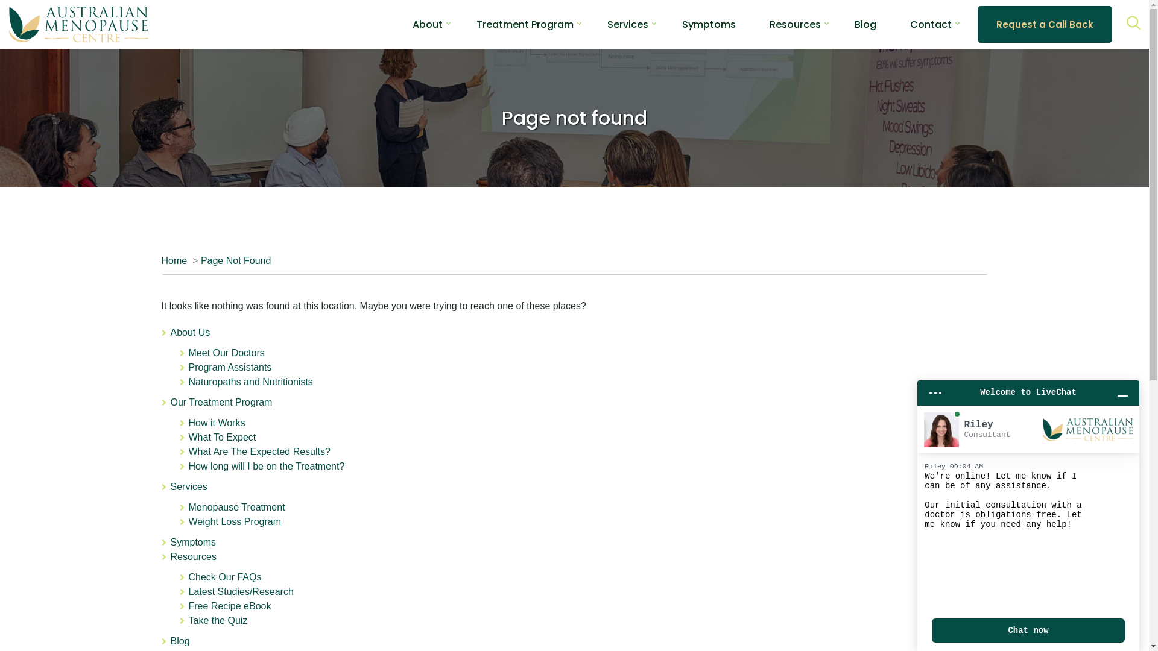 Image resolution: width=1158 pixels, height=651 pixels. I want to click on Naturopaths and Nutritionists, so click(250, 382).